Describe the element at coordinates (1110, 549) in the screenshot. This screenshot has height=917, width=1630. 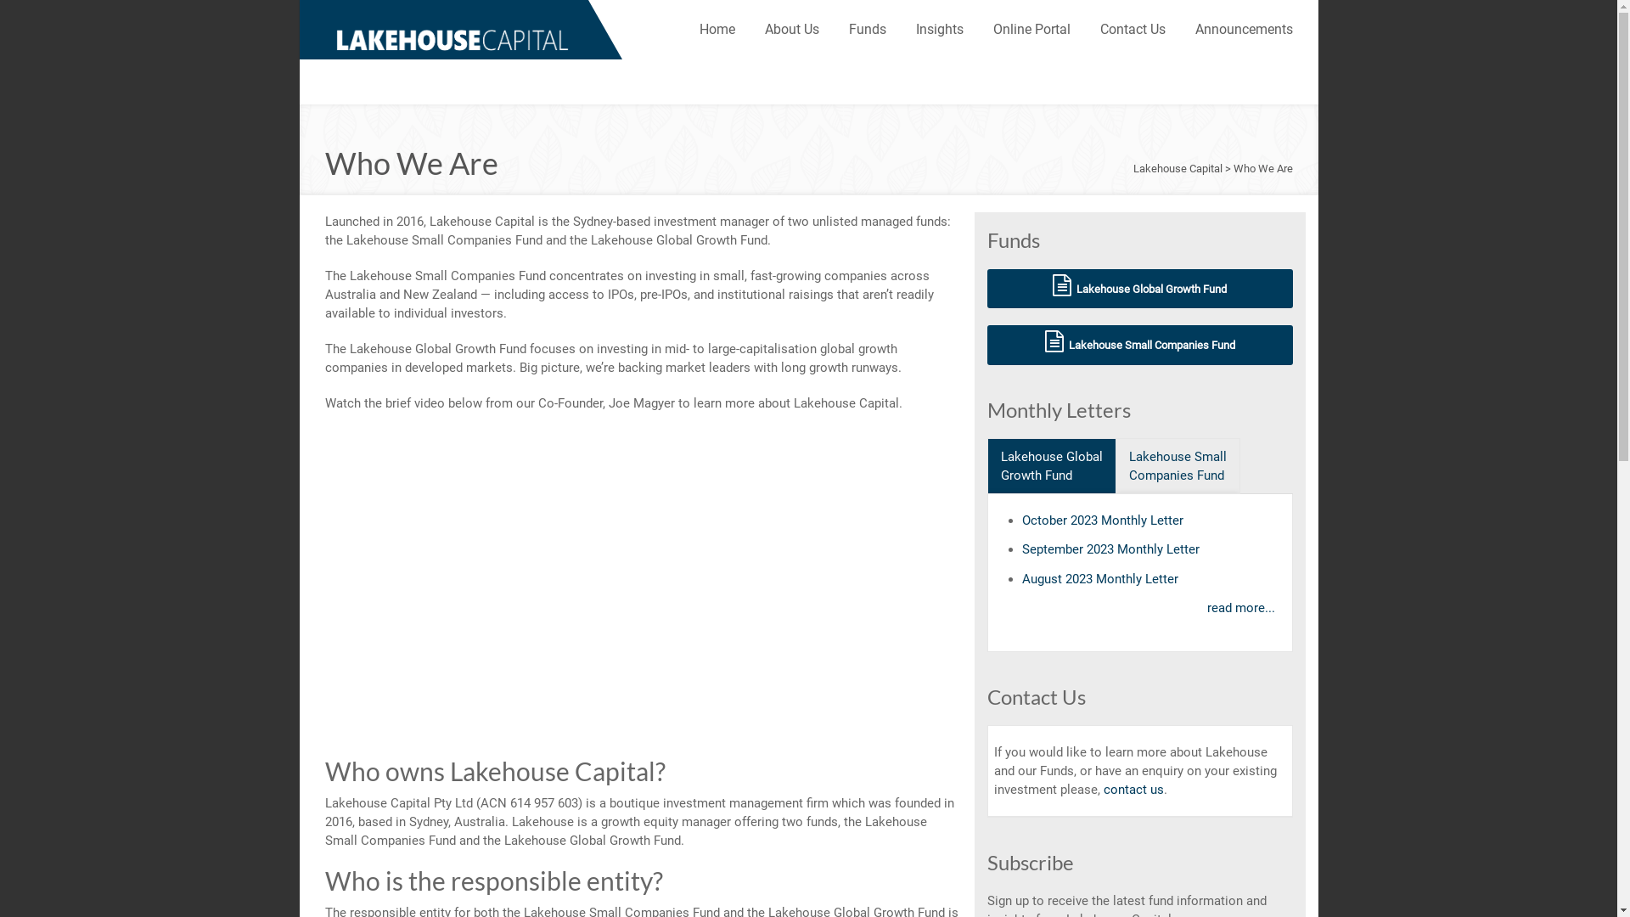
I see `September 2023 Monthly Letter` at that location.